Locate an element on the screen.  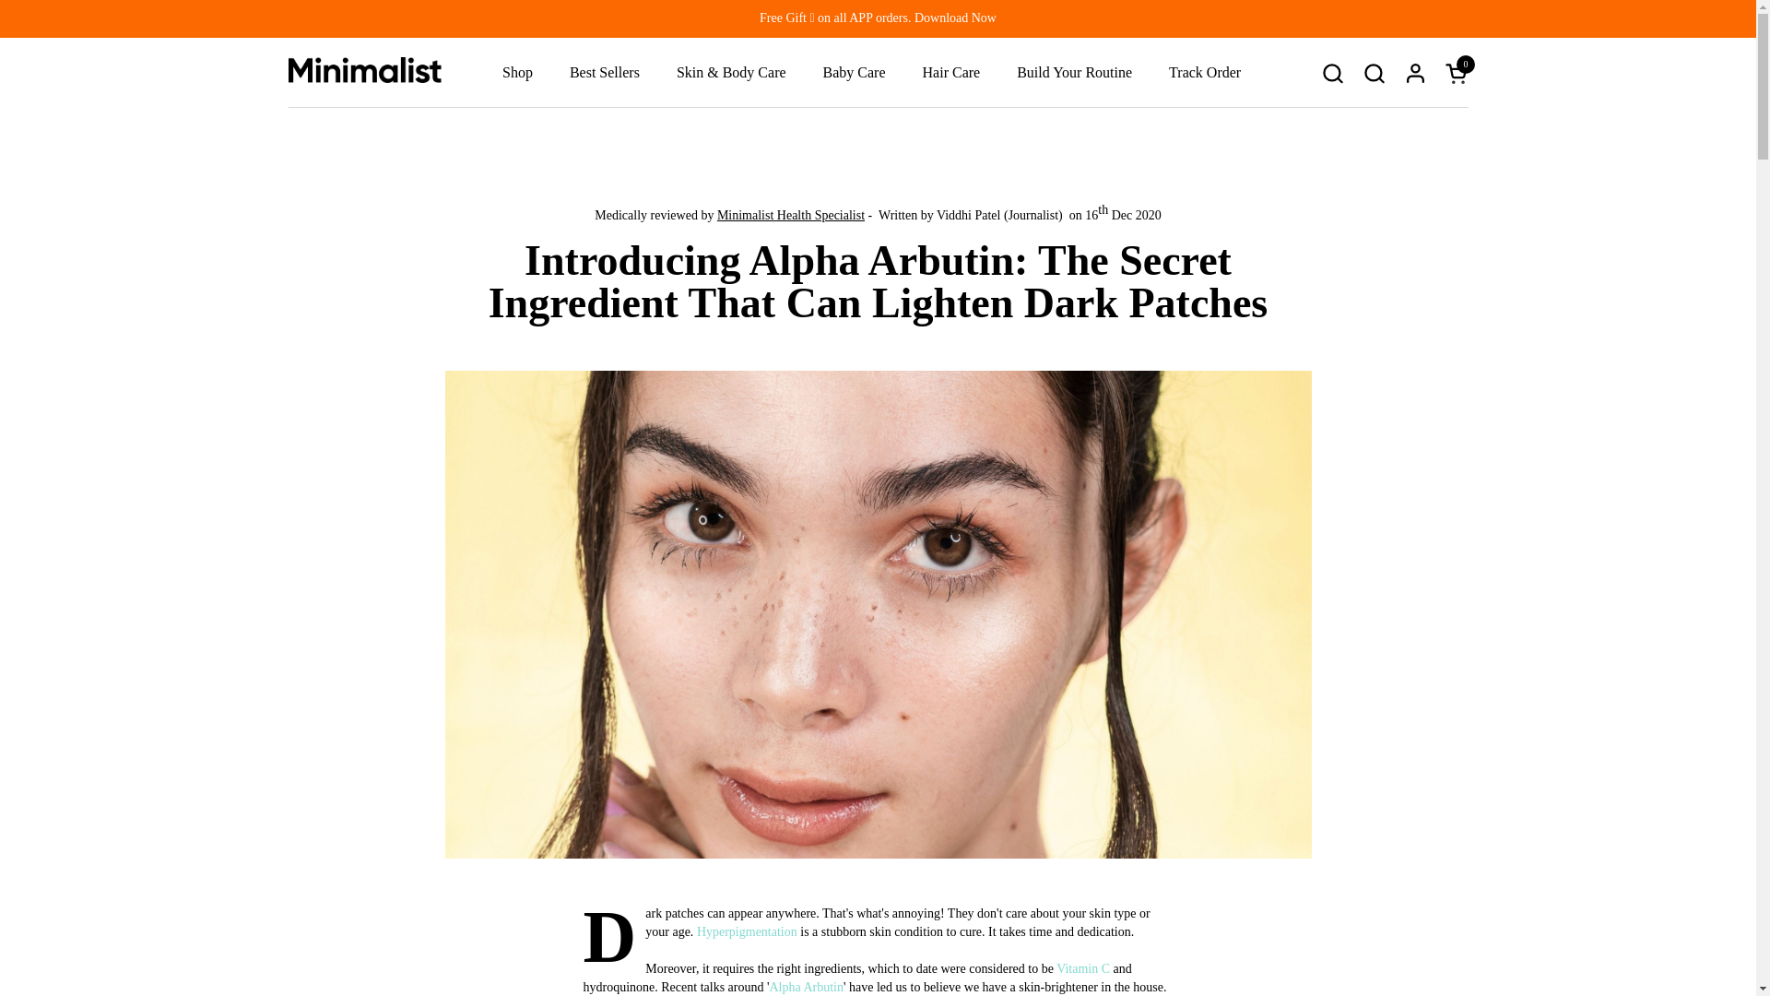
Minimalist is located at coordinates (363, 69).